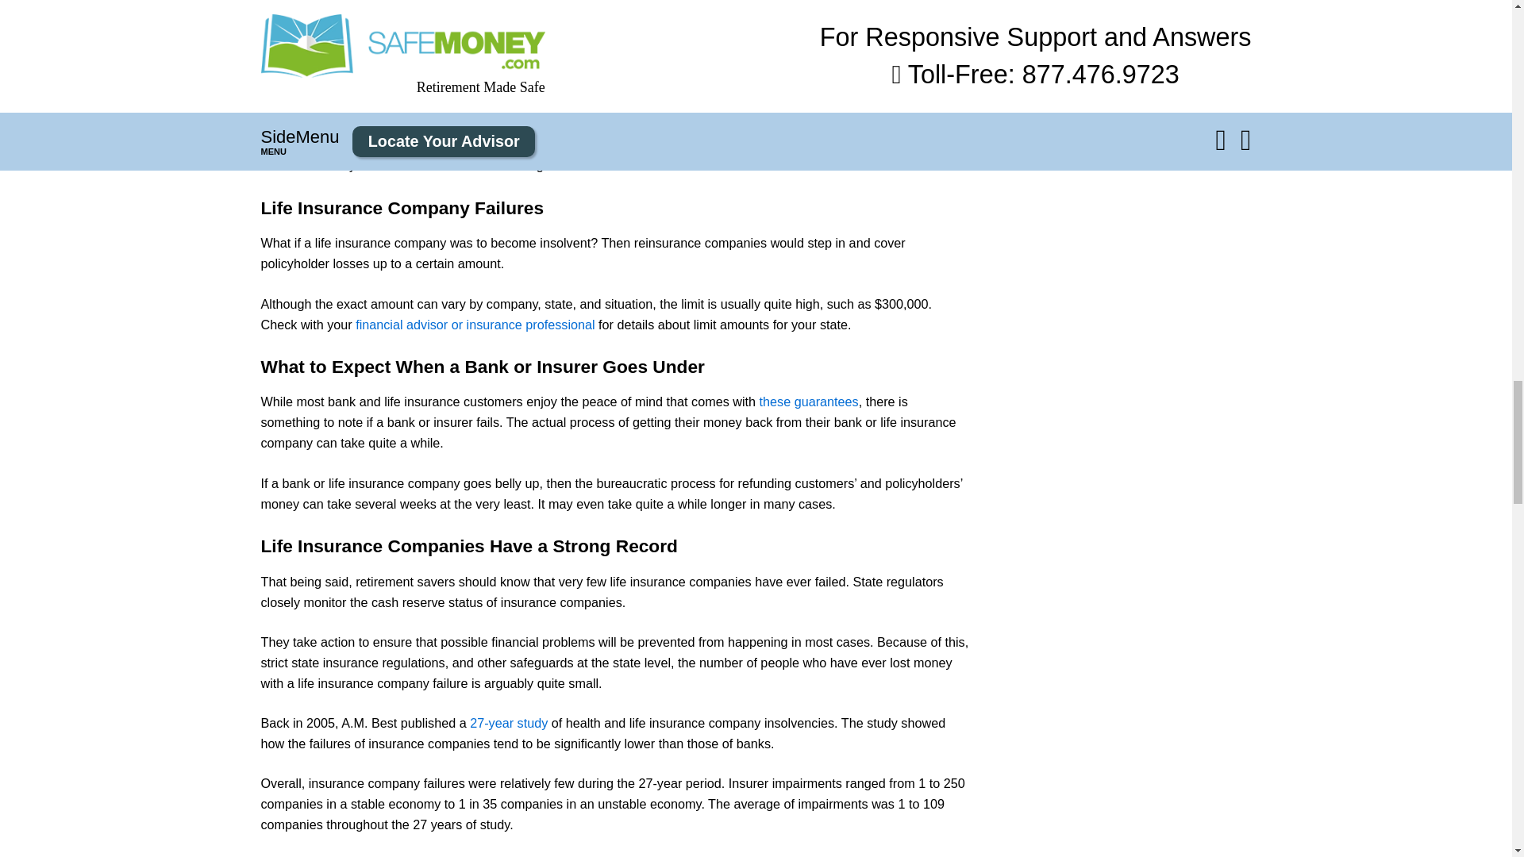  I want to click on 27-year study, so click(508, 722).